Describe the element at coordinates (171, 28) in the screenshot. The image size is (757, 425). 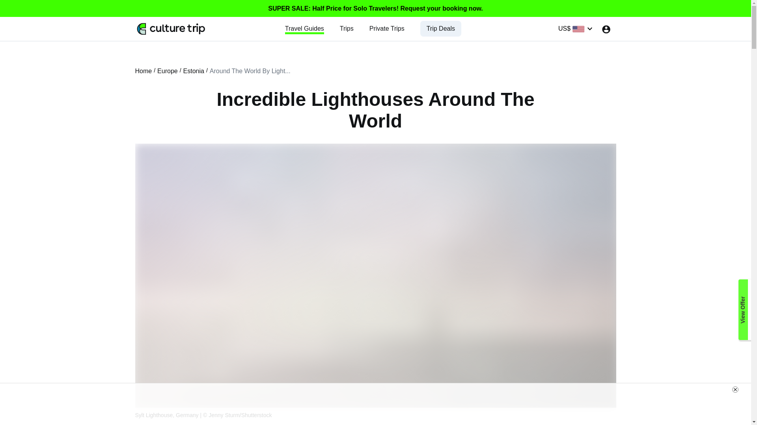
I see `The Culture Trip` at that location.